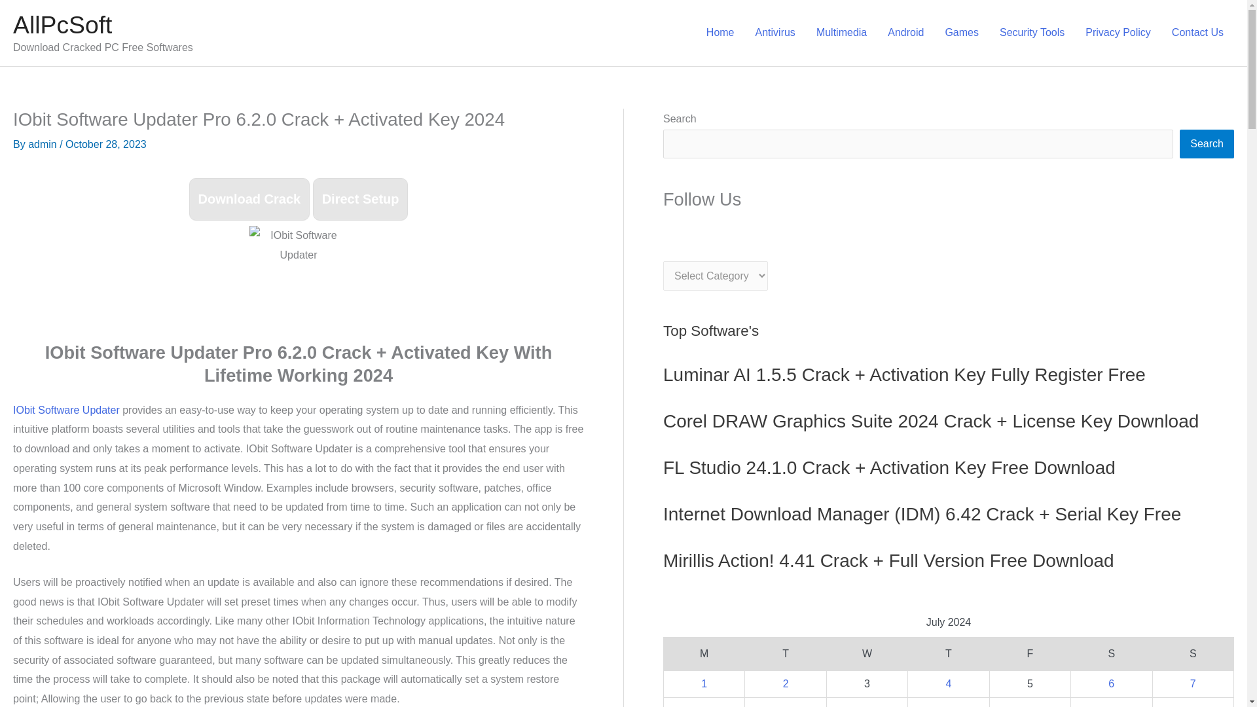 The image size is (1257, 707). I want to click on Download Crack Direct Setup, so click(299, 200).